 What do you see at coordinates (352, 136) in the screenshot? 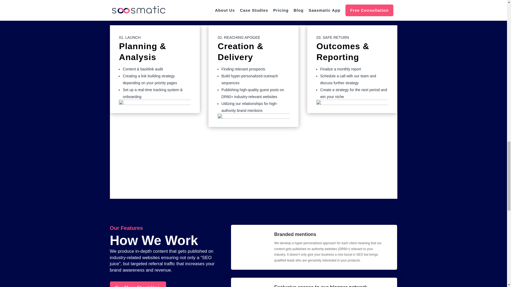
I see `proccess3` at bounding box center [352, 136].